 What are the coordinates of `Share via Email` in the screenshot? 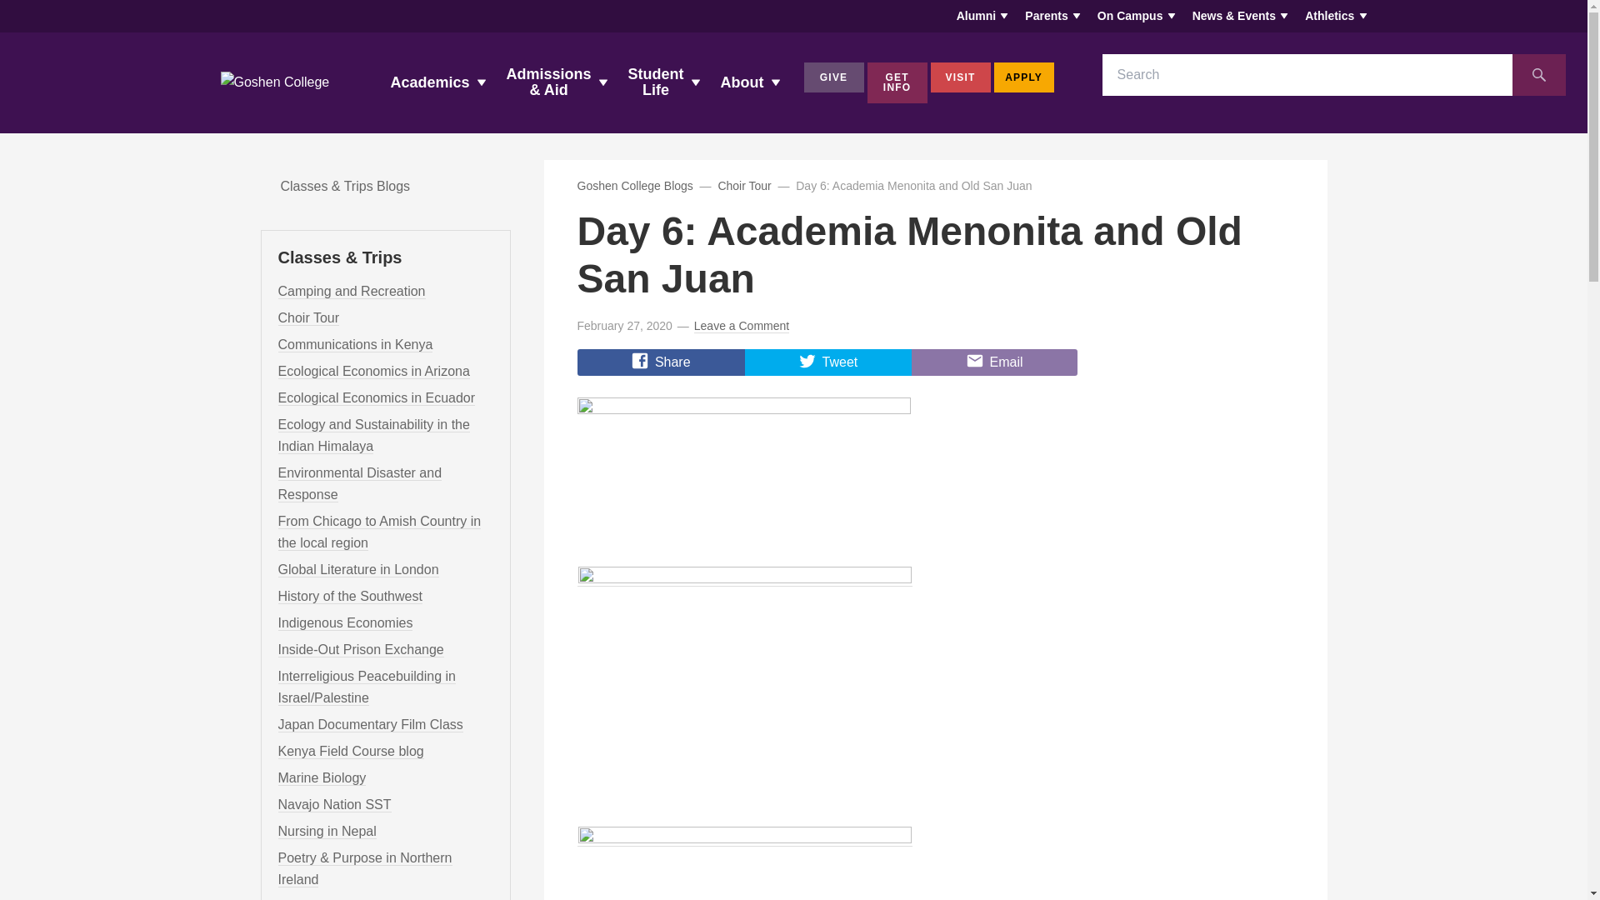 It's located at (994, 362).